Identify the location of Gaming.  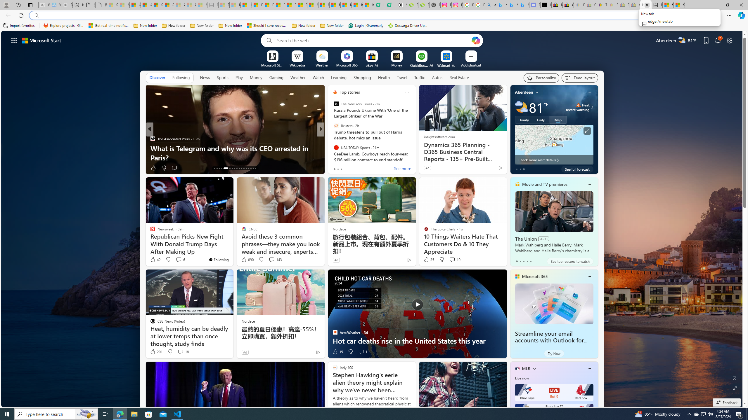
(276, 77).